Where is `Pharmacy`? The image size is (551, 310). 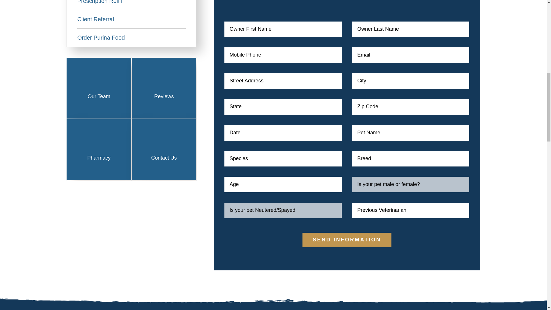
Pharmacy is located at coordinates (99, 143).